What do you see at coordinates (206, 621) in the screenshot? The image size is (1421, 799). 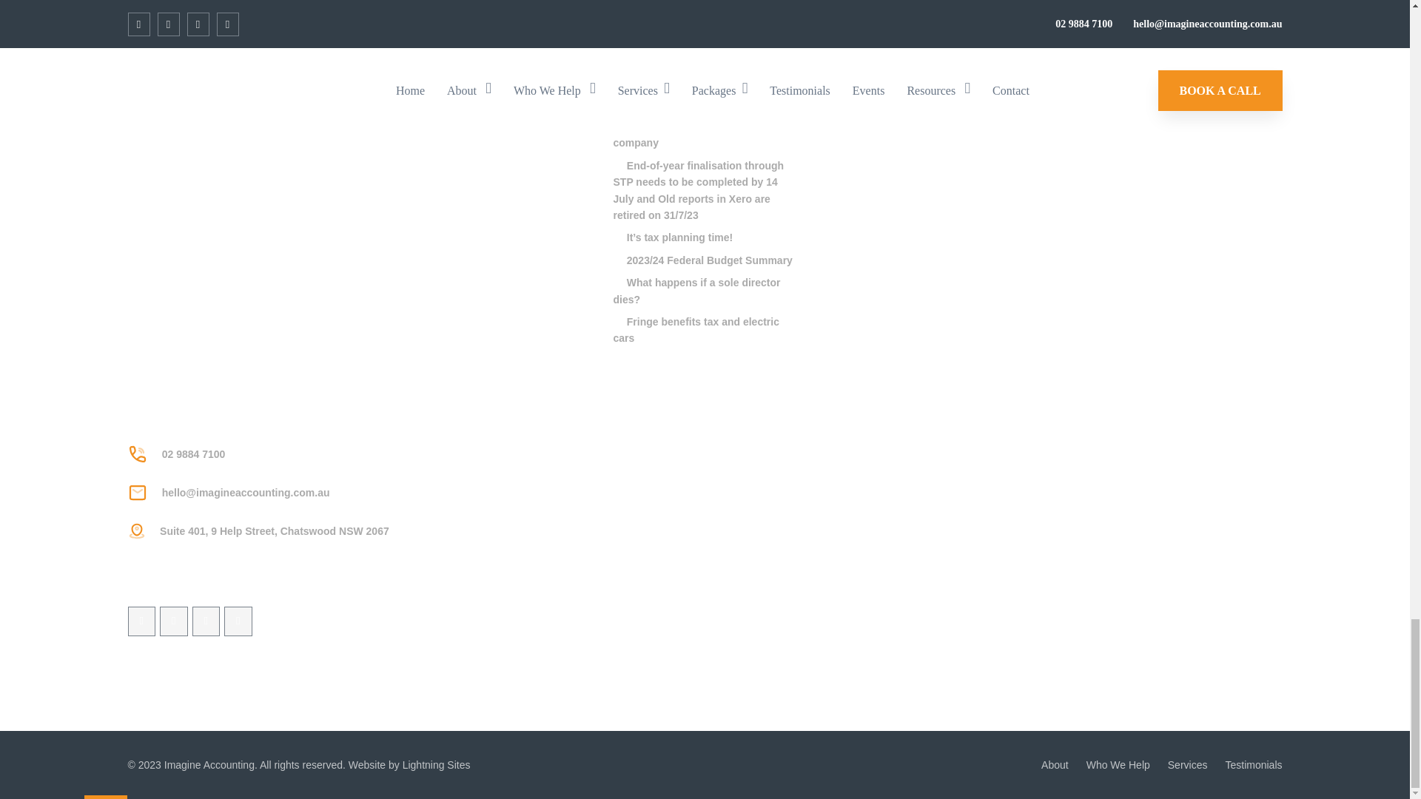 I see `LinkedIn` at bounding box center [206, 621].